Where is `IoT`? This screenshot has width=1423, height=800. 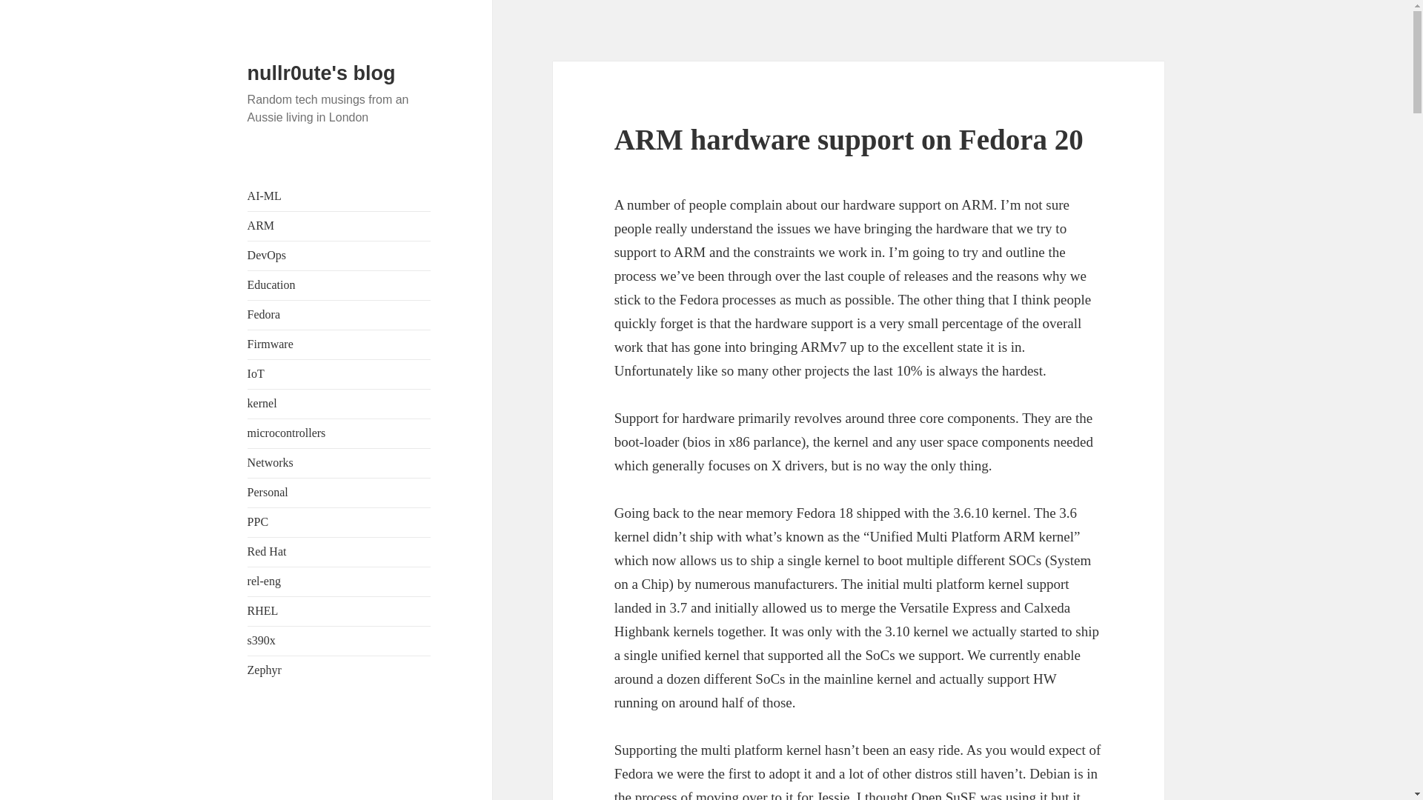 IoT is located at coordinates (256, 373).